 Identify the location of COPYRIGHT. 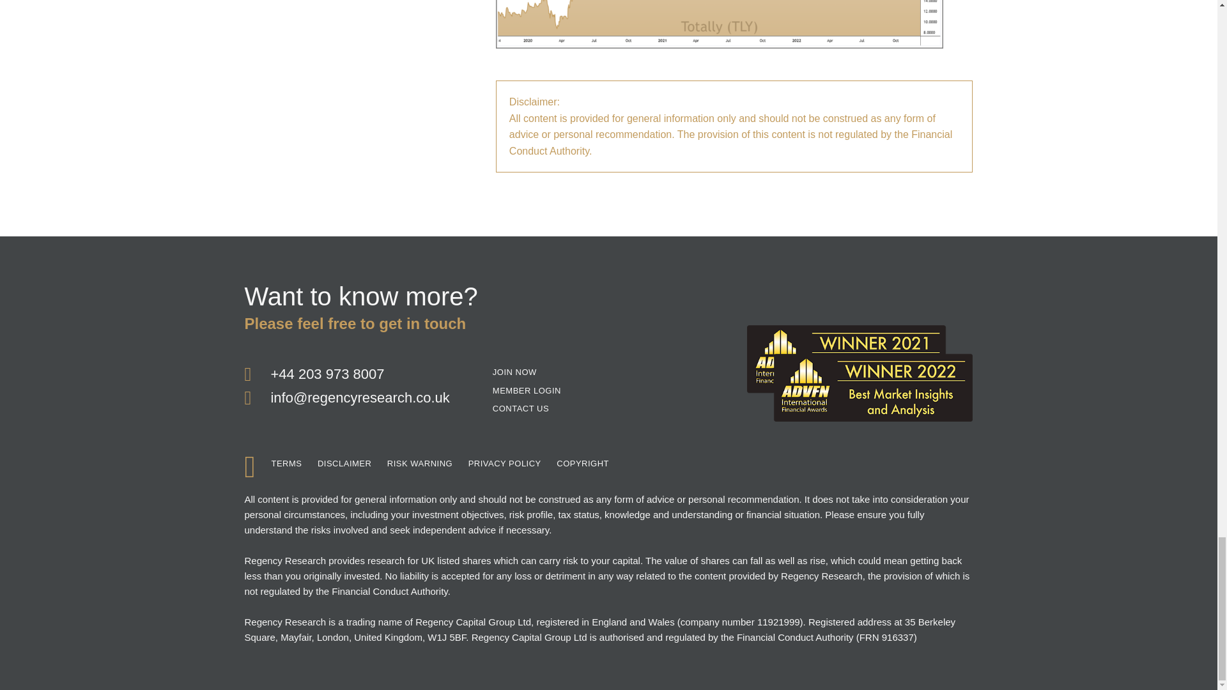
(583, 464).